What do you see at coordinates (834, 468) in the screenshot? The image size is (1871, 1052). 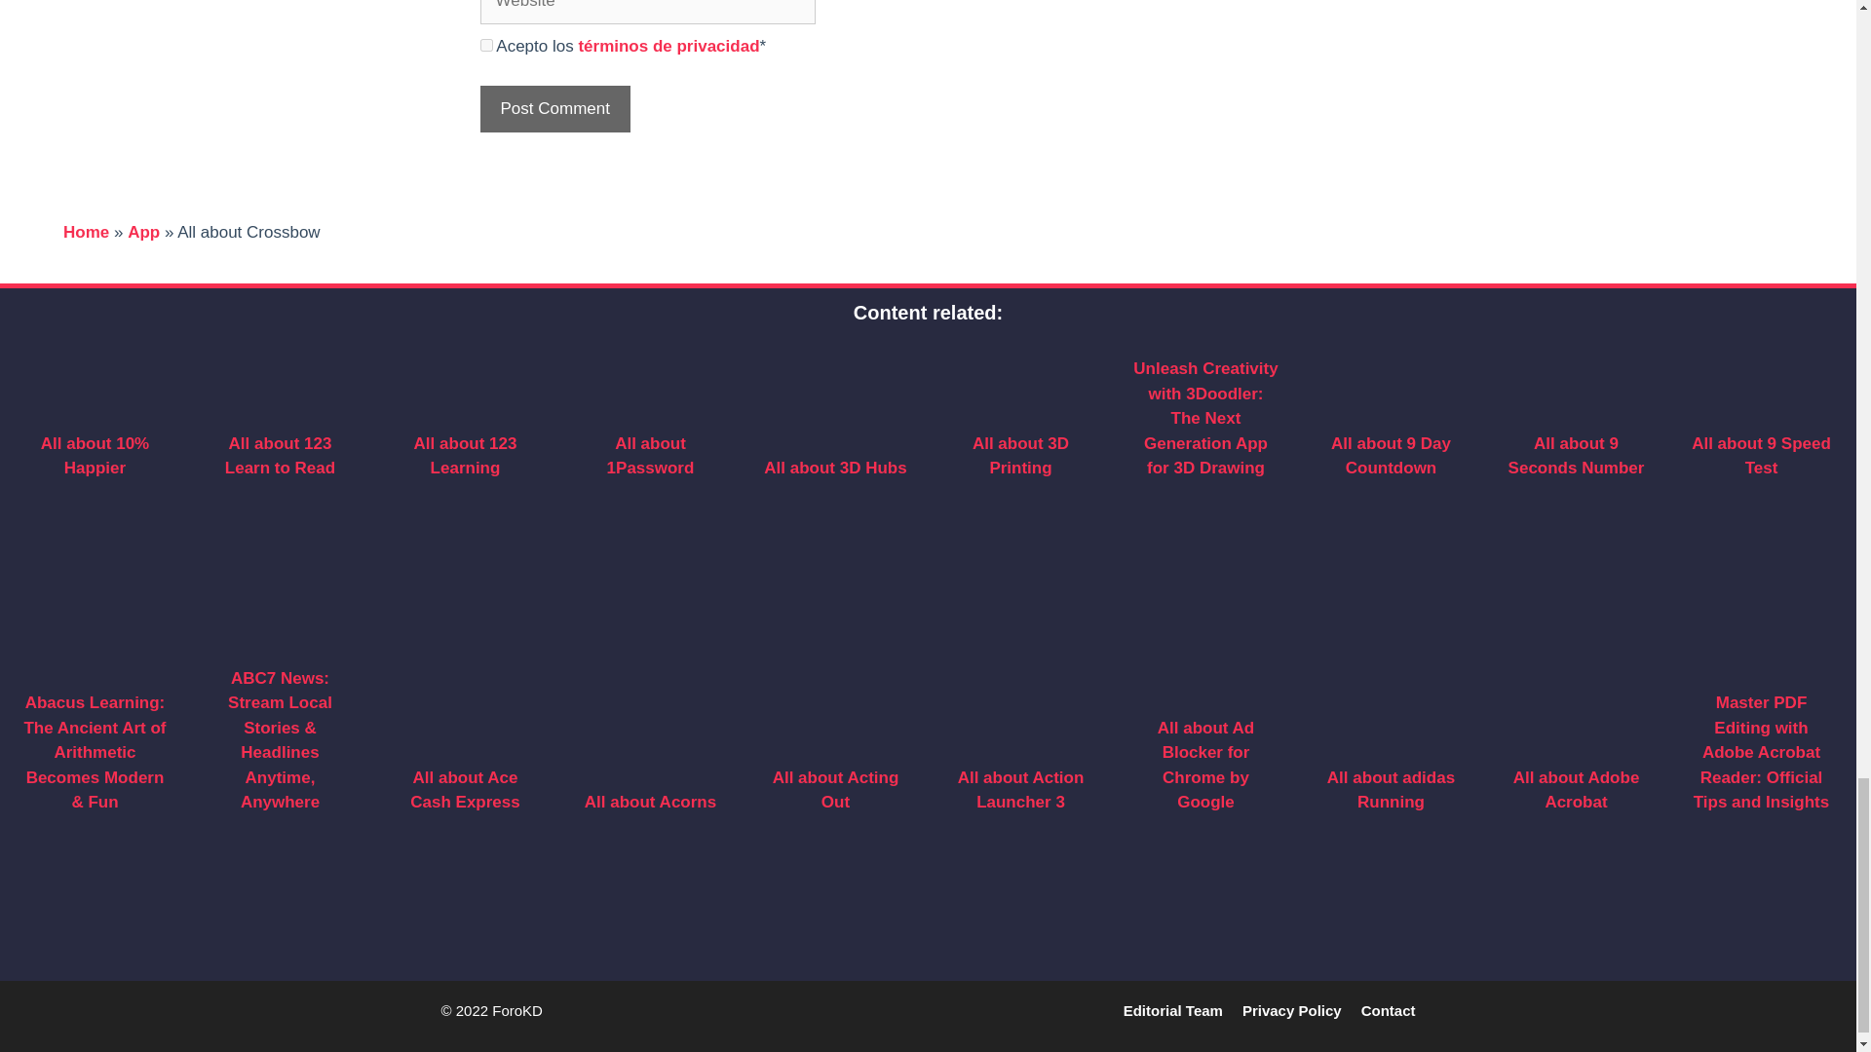 I see `All about 3D Hubs` at bounding box center [834, 468].